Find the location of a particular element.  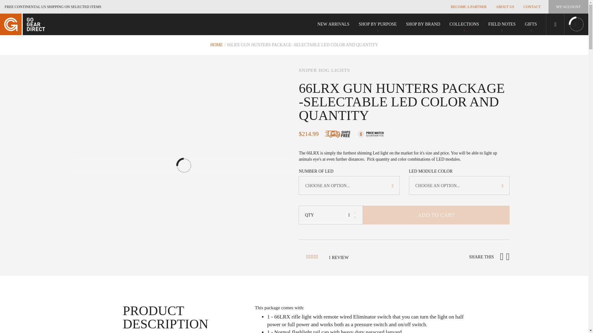

BECOME A PARTNER is located at coordinates (468, 7).